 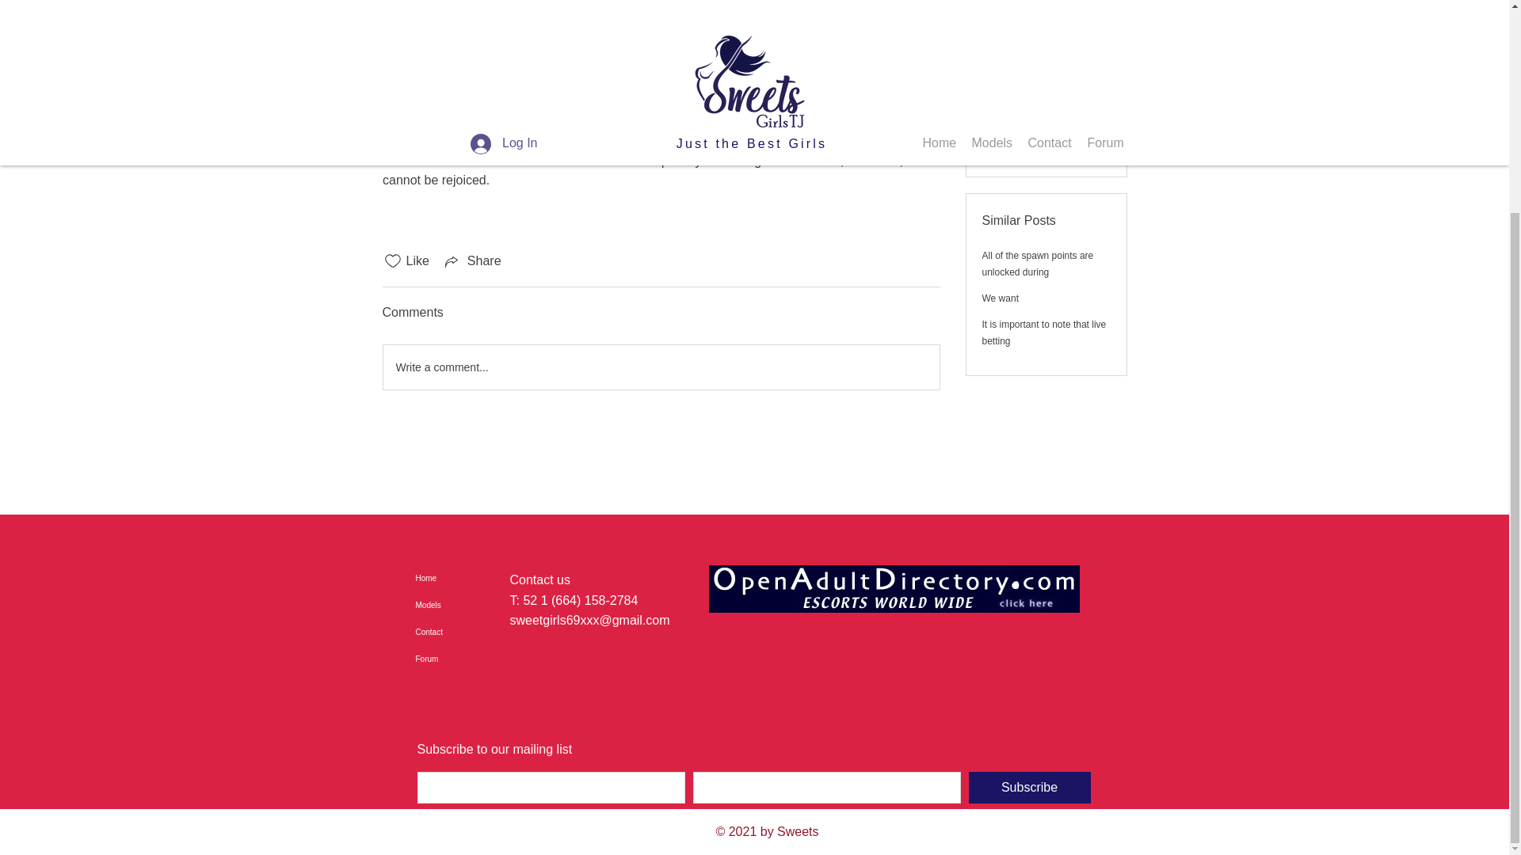 What do you see at coordinates (472, 261) in the screenshot?
I see `Share` at bounding box center [472, 261].